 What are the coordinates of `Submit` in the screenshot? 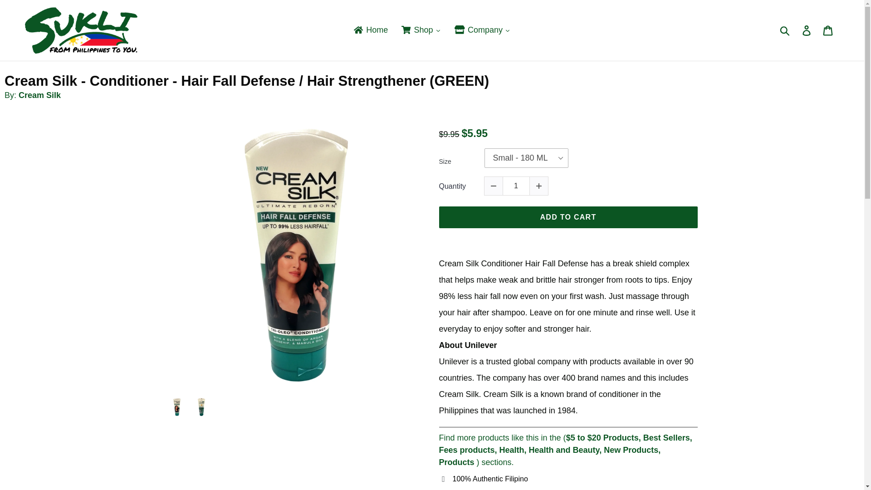 It's located at (785, 30).